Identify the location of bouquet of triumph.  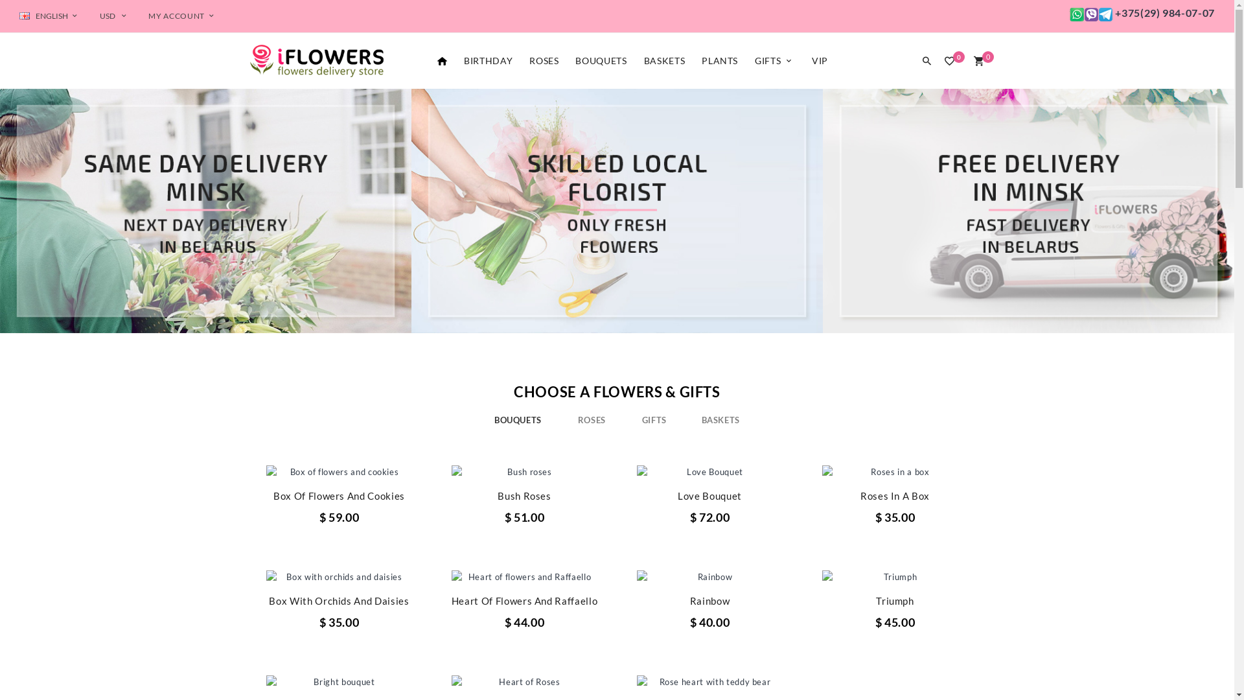
(709, 472).